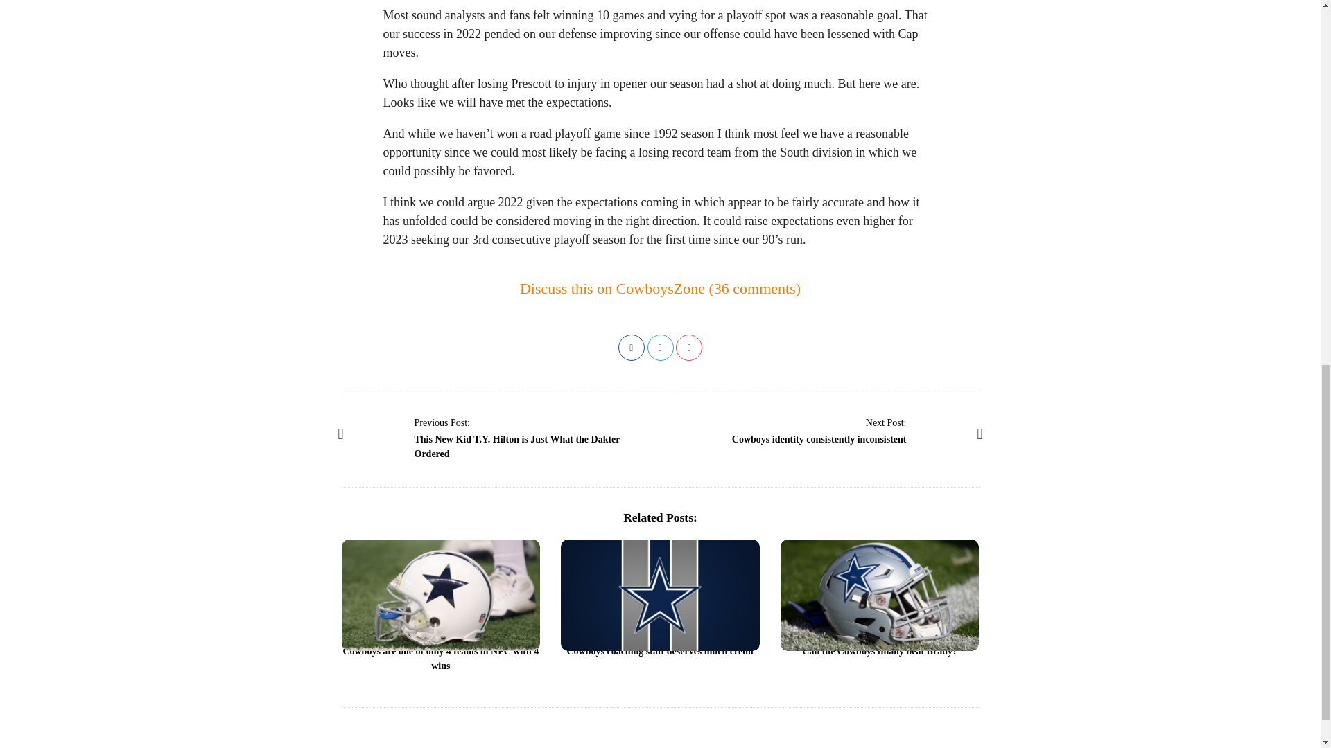 Image resolution: width=1331 pixels, height=748 pixels. Describe the element at coordinates (886, 422) in the screenshot. I see `Cowboys identity consistently inconsistent` at that location.